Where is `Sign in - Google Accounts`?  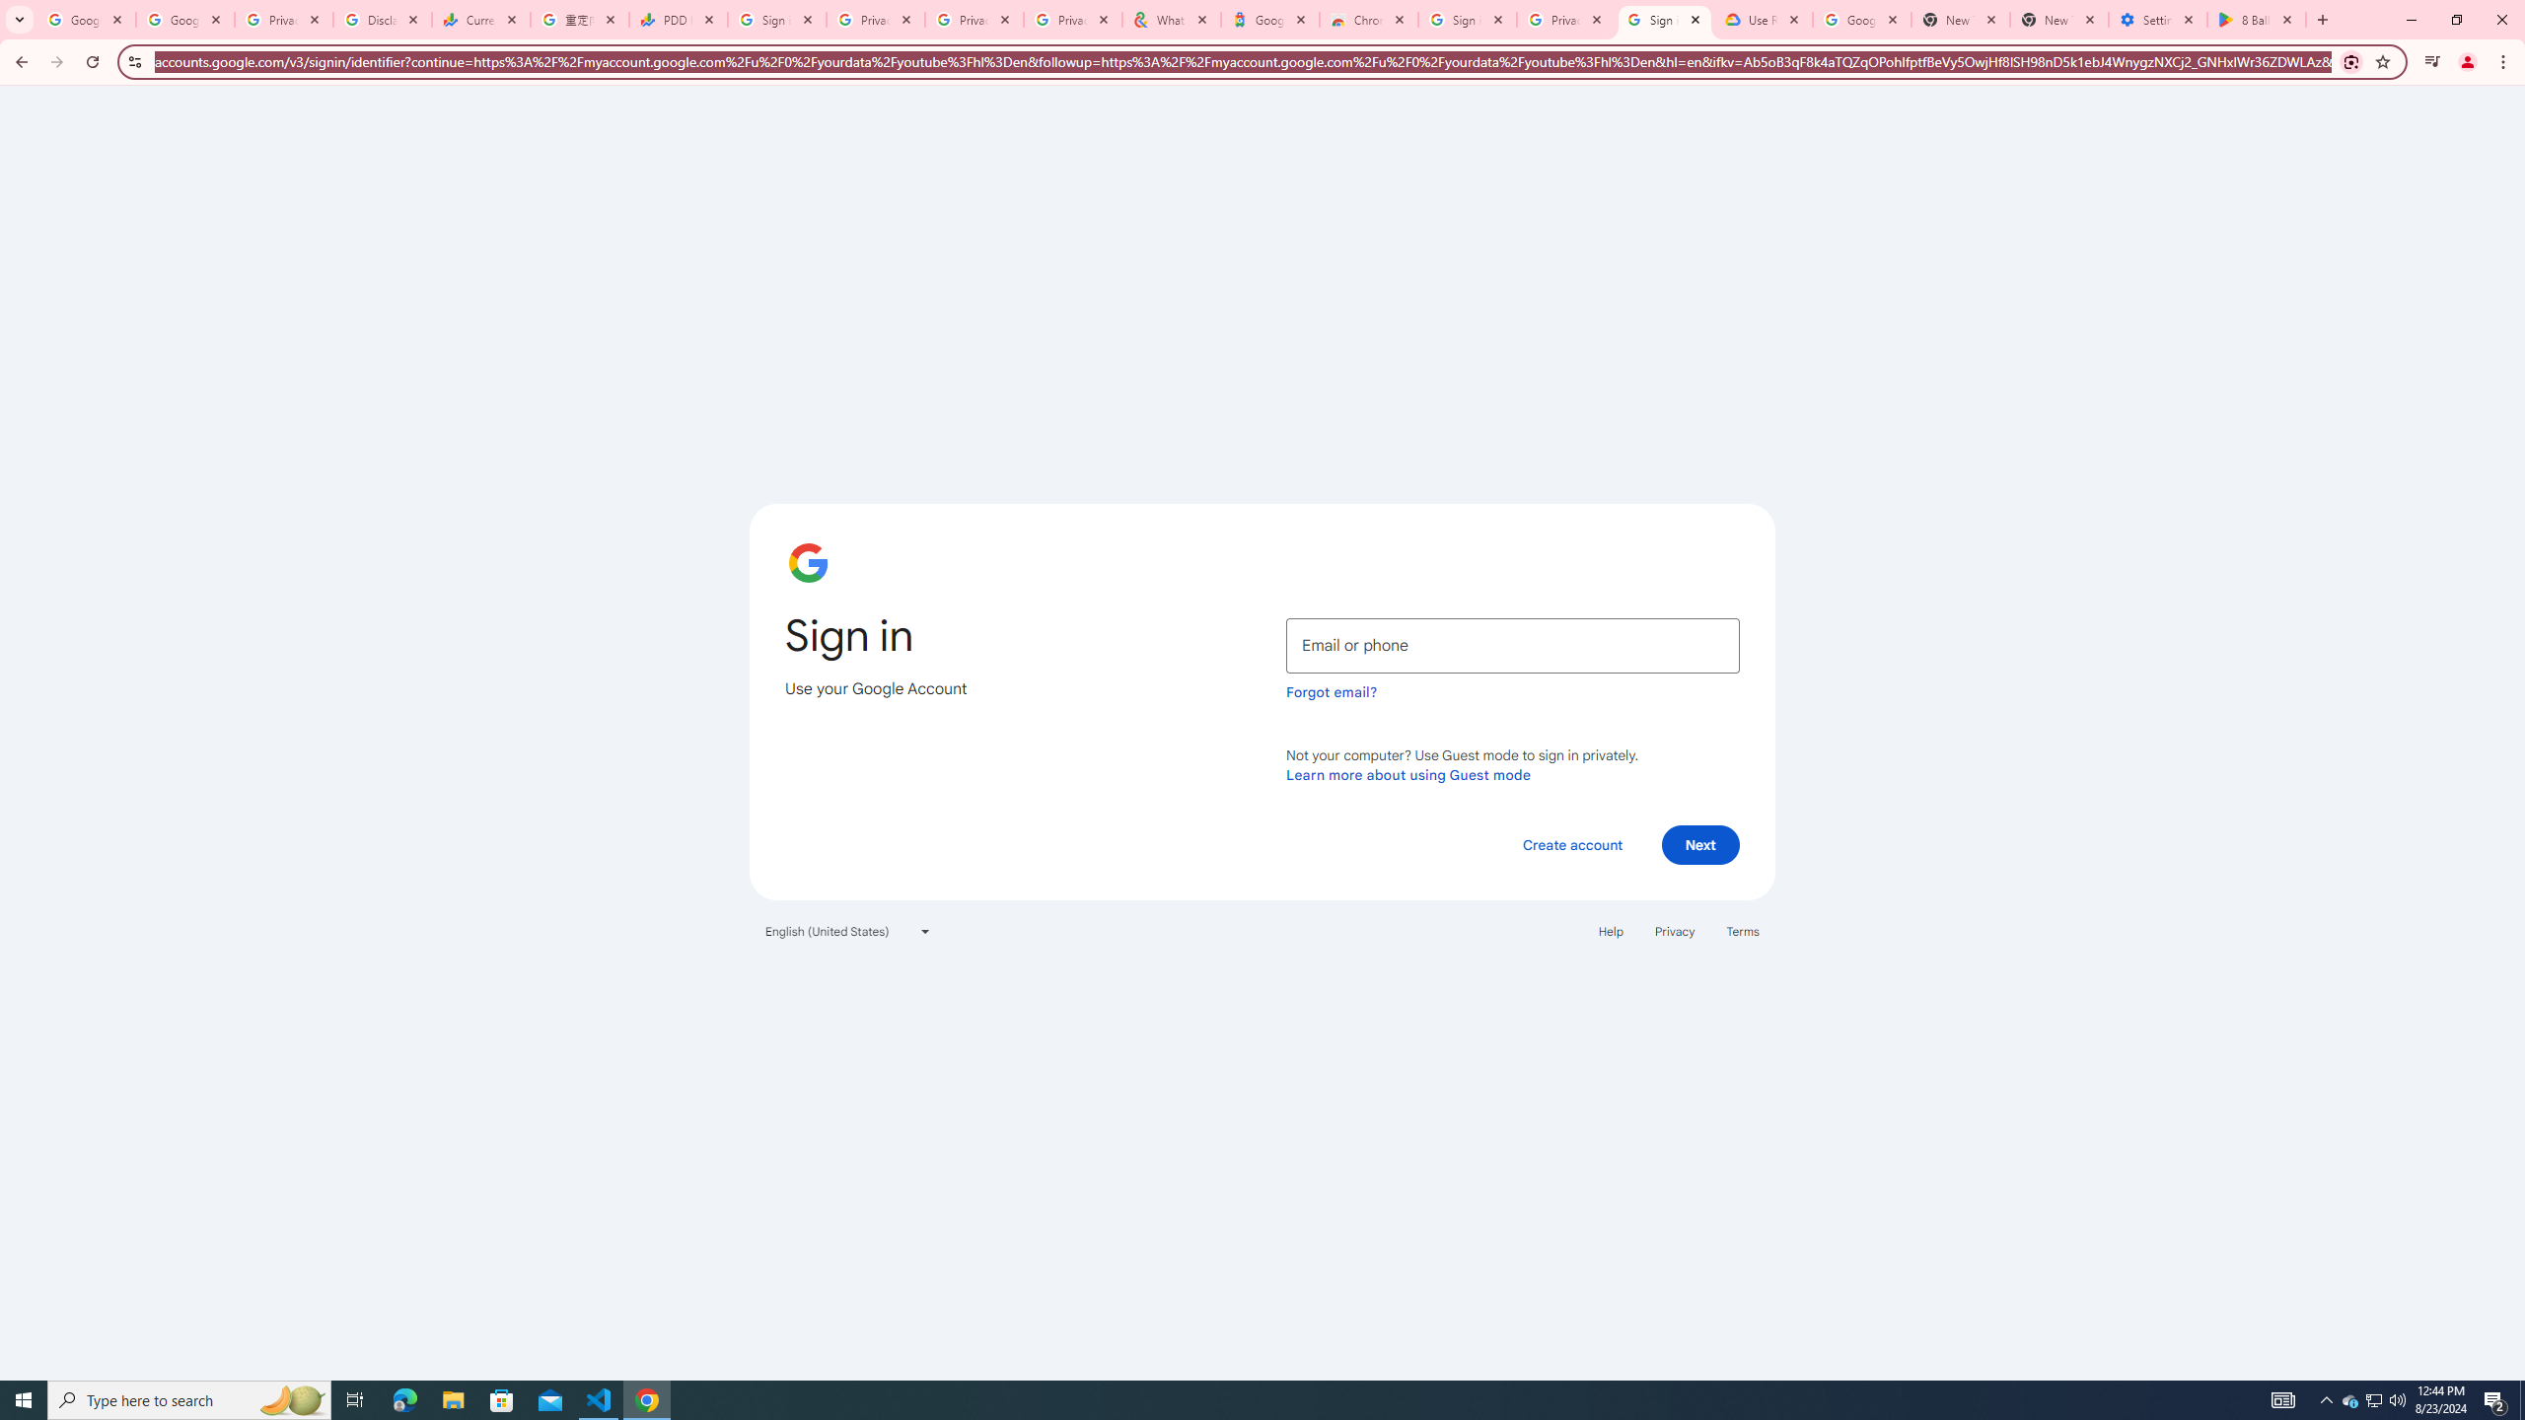 Sign in - Google Accounts is located at coordinates (1663, 20).